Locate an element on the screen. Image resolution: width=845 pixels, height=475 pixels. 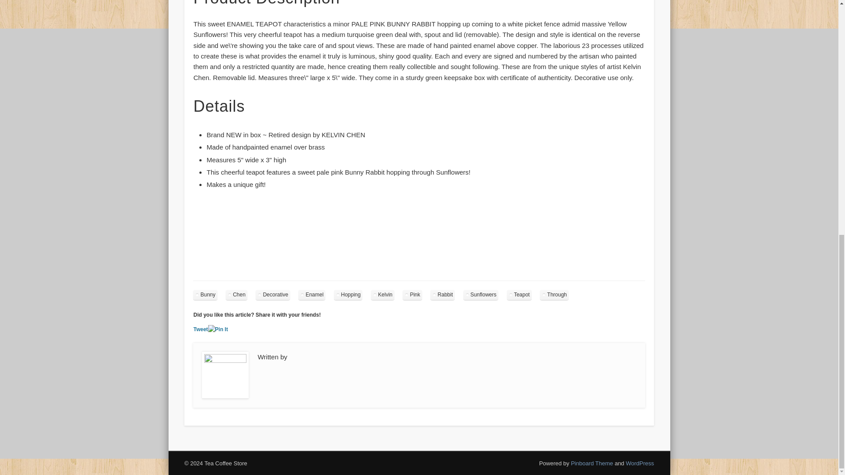
WordPress is located at coordinates (640, 463).